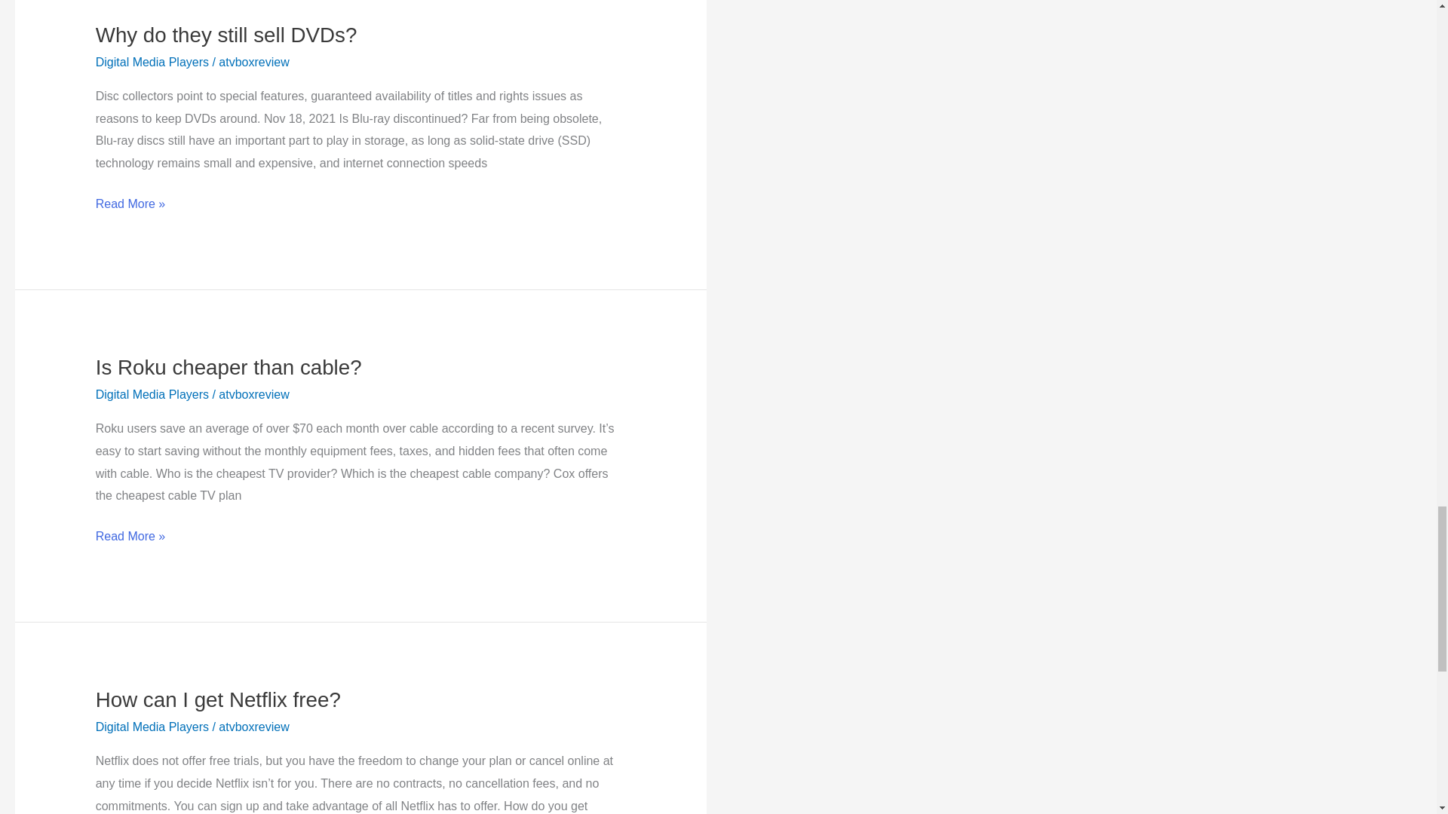  I want to click on Why do they still sell DVDs?, so click(226, 35).